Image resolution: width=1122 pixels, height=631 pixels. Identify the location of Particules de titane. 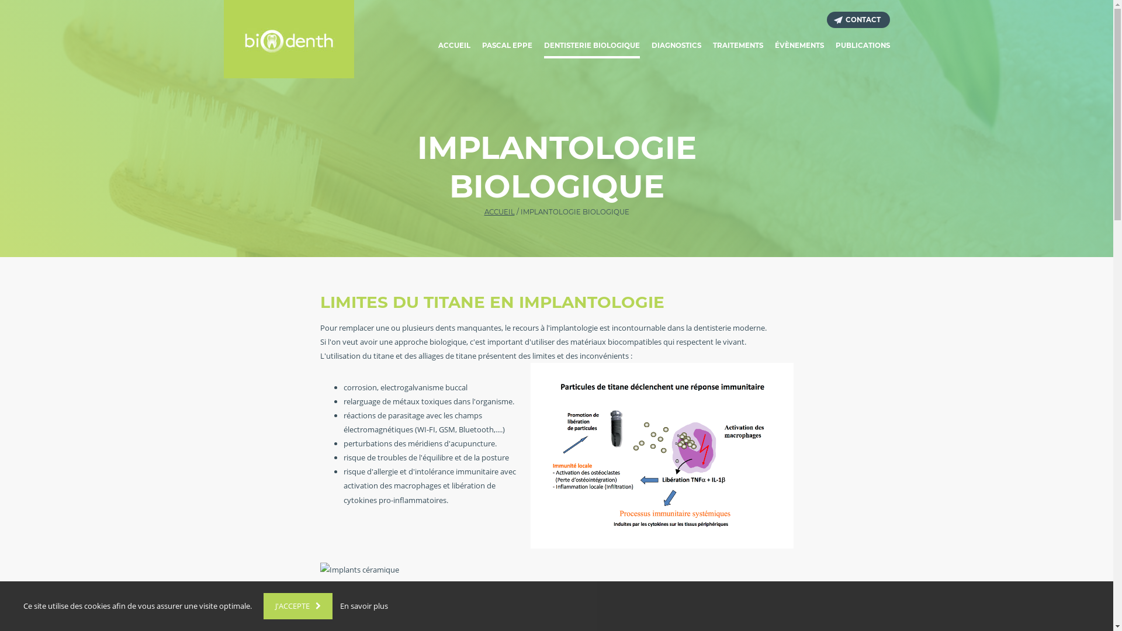
(662, 456).